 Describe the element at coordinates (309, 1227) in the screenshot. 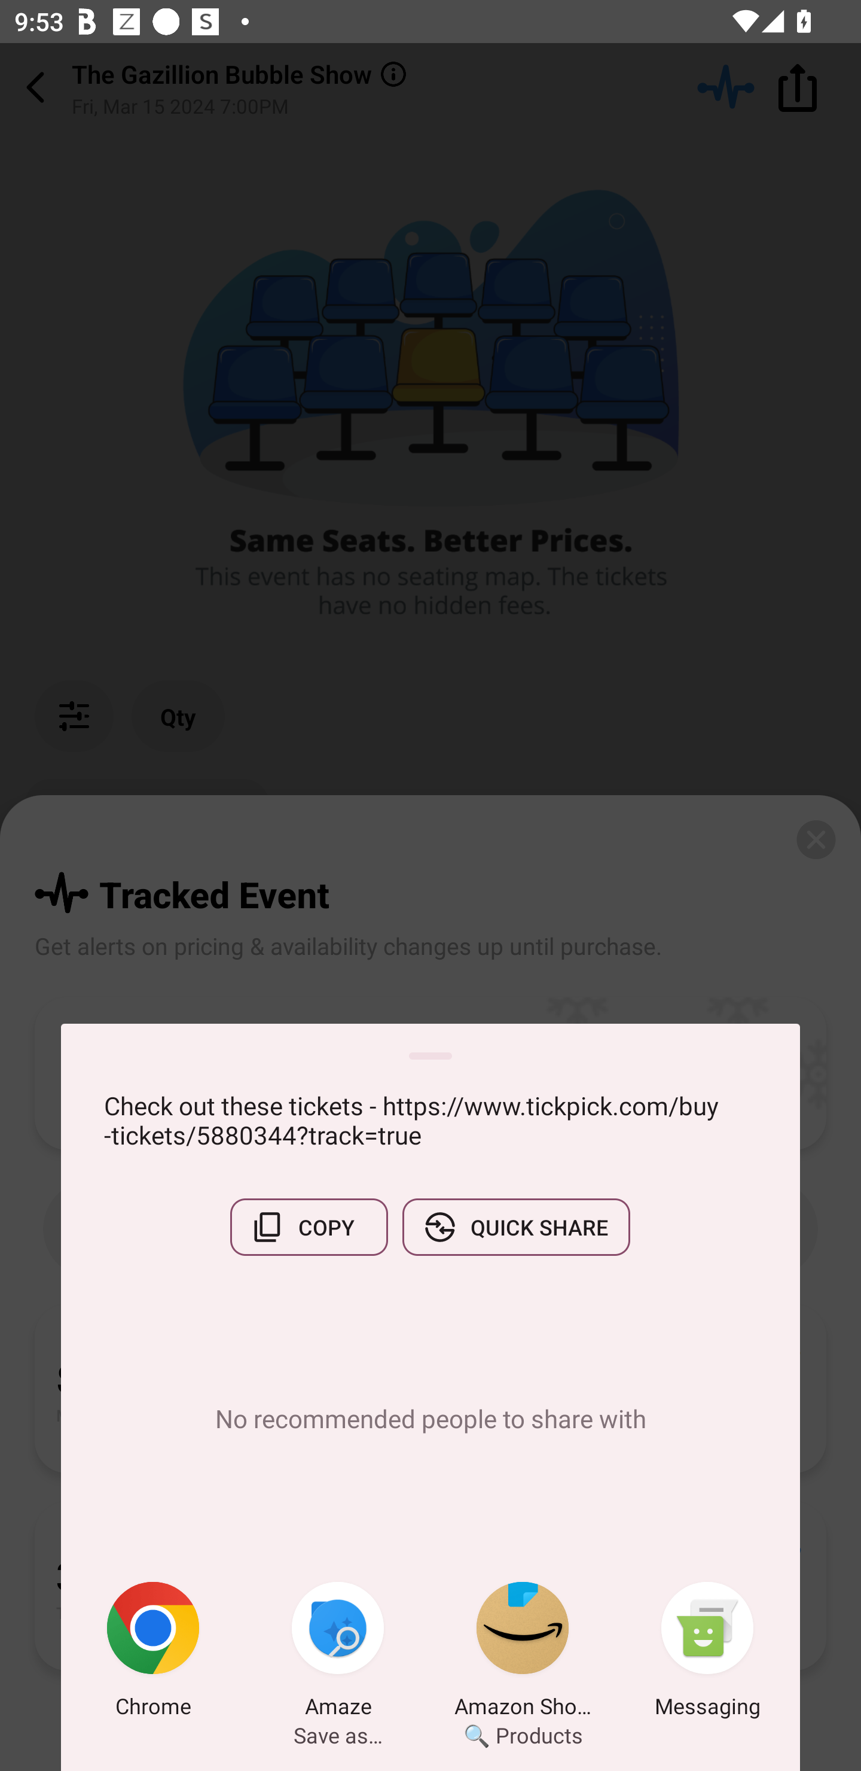

I see `COPY` at that location.